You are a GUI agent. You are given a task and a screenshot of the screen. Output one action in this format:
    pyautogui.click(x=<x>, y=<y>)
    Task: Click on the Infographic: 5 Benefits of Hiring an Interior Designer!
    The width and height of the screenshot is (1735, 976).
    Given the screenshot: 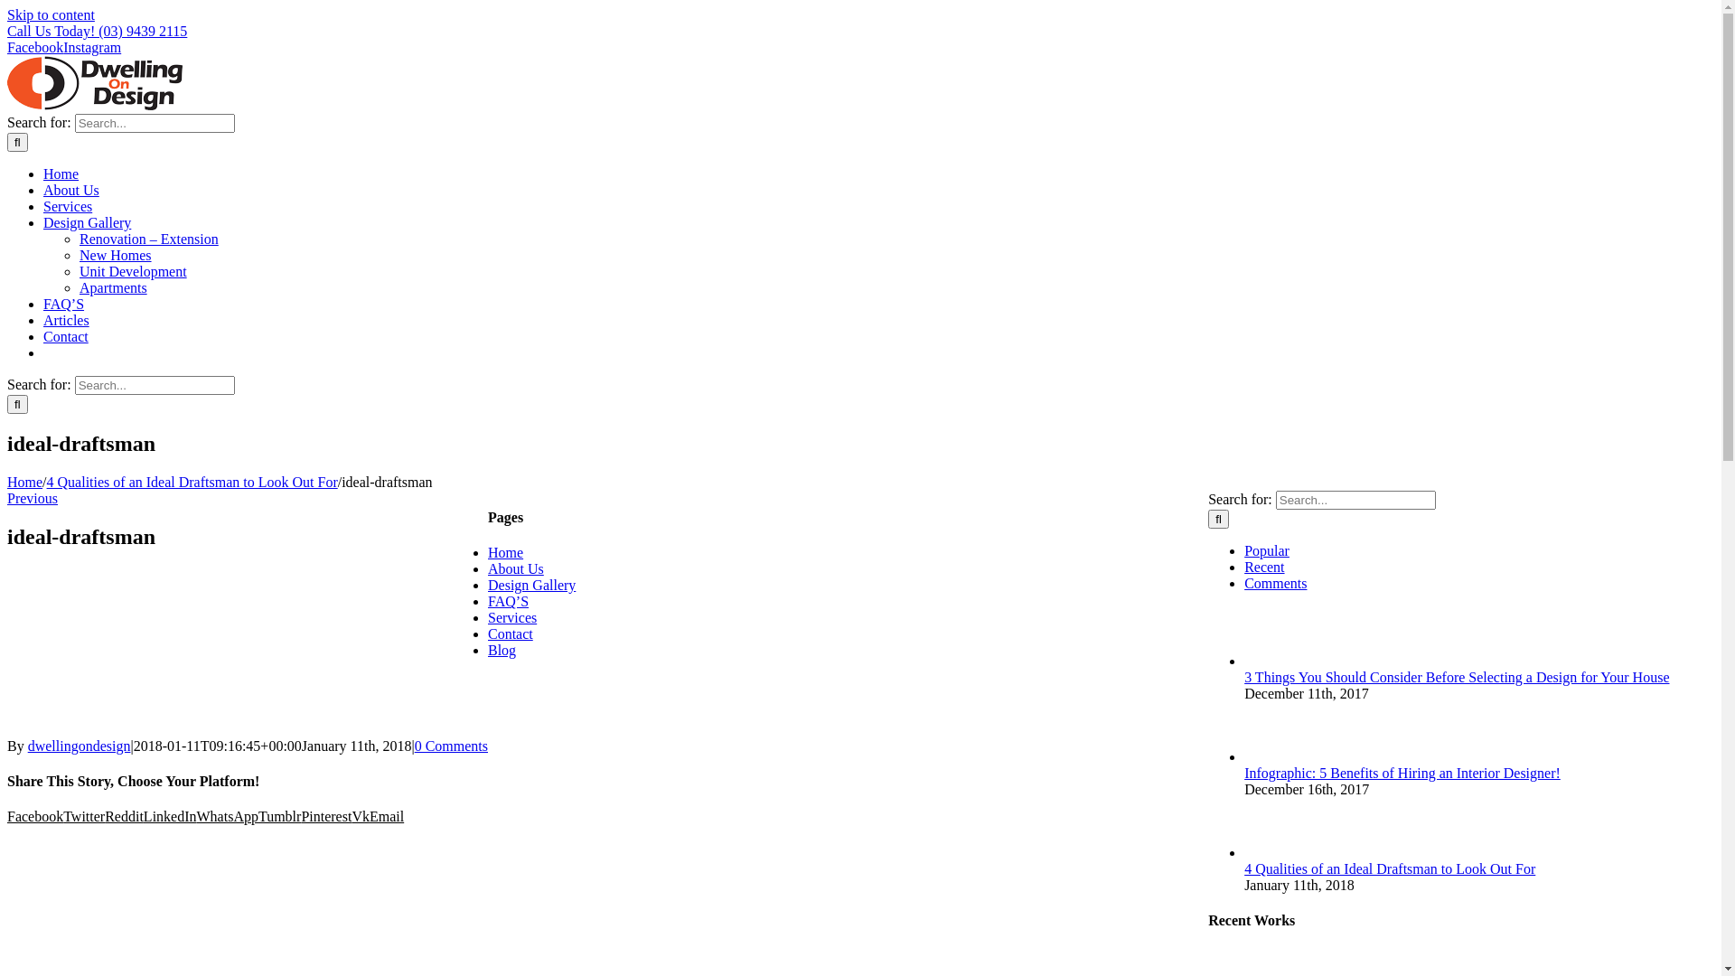 What is the action you would take?
    pyautogui.click(x=1402, y=774)
    